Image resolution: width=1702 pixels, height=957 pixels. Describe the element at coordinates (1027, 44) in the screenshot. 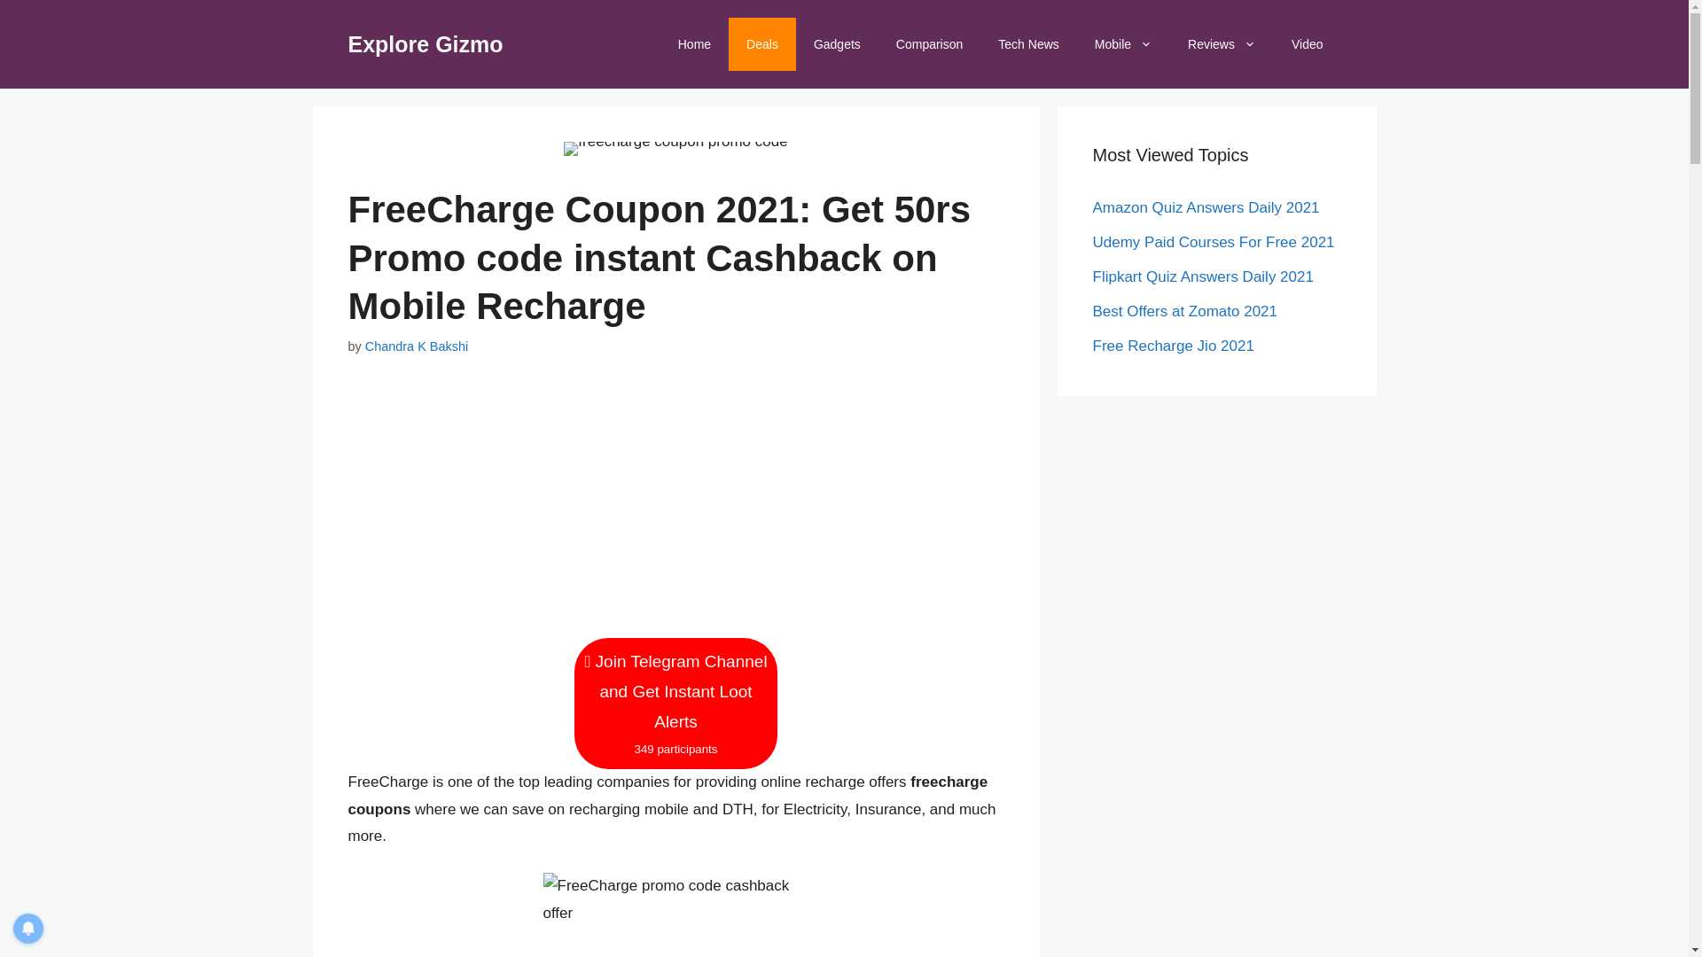

I see `Tech News` at that location.